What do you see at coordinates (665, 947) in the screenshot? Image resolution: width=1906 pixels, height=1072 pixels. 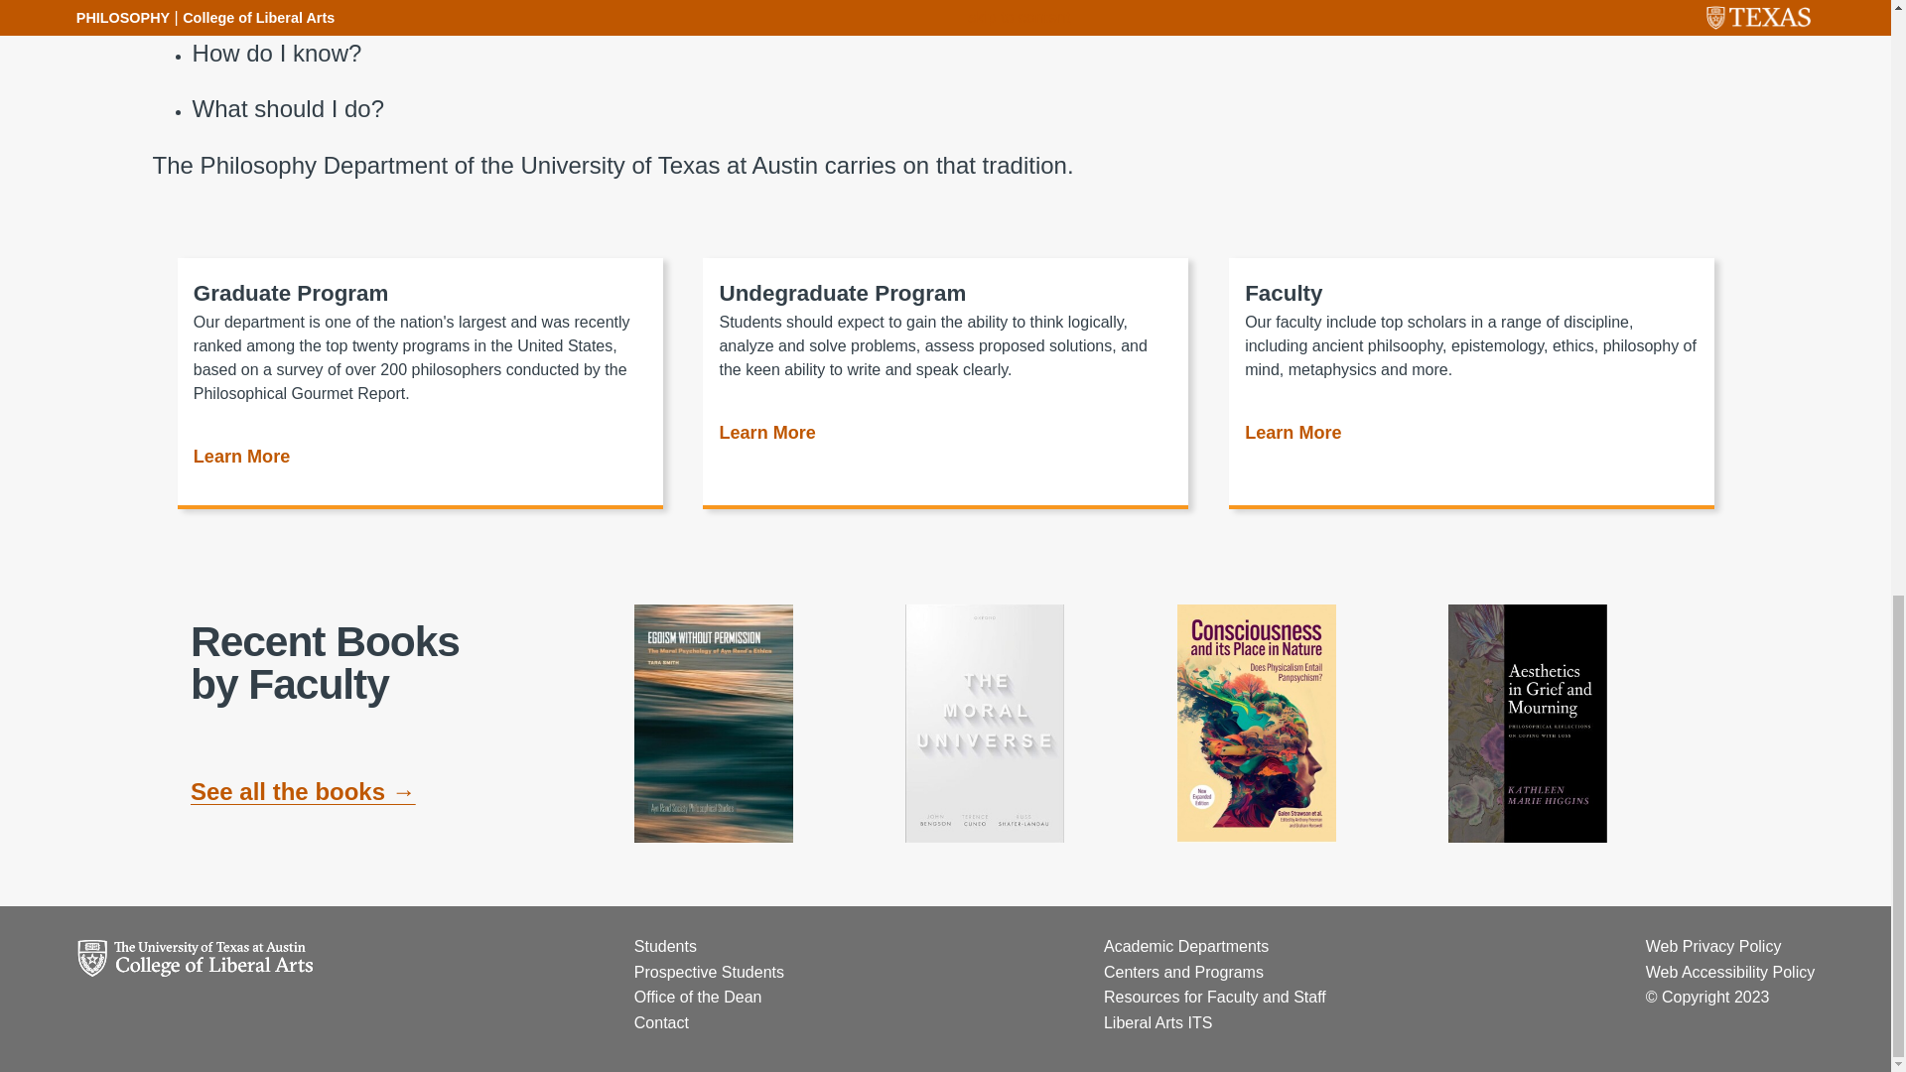 I see `Students` at bounding box center [665, 947].